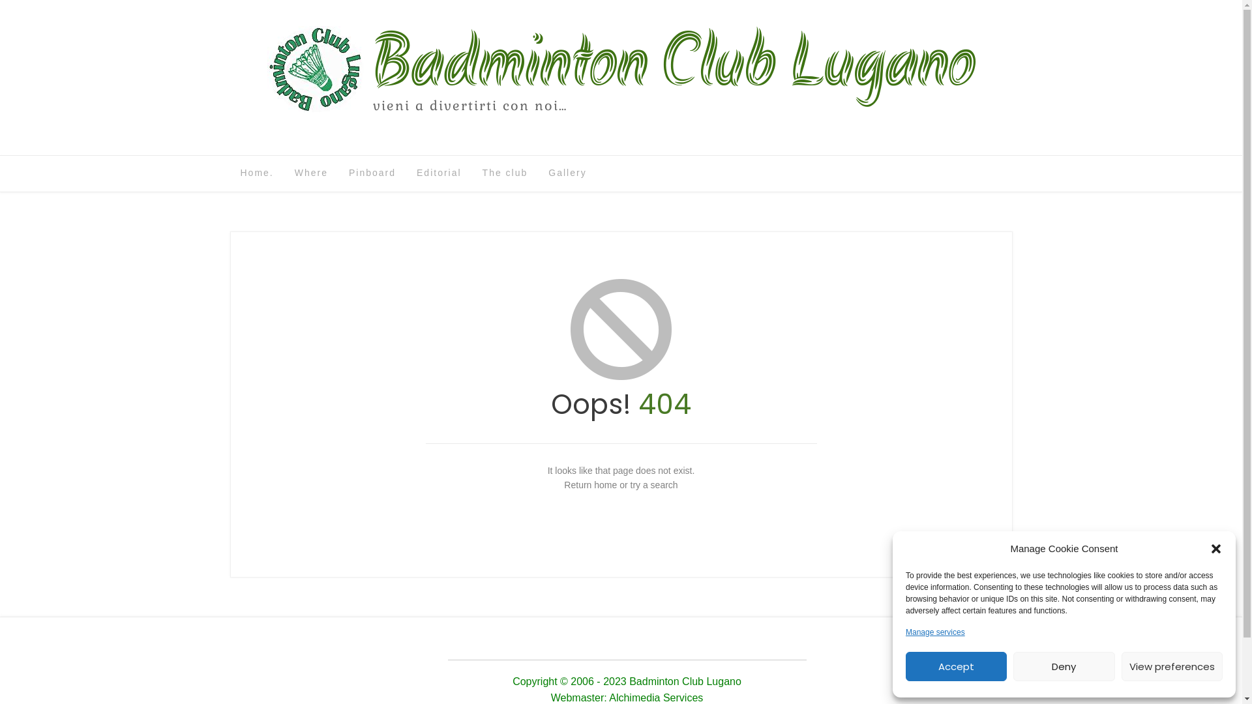 The width and height of the screenshot is (1252, 704). I want to click on Accept, so click(956, 666).